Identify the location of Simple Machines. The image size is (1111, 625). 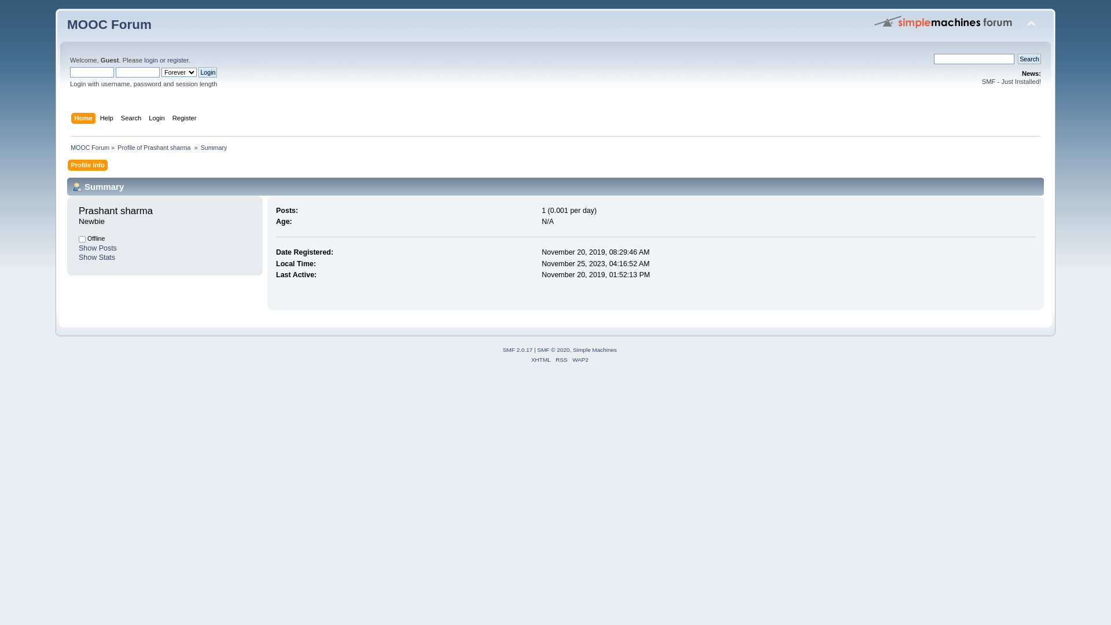
(595, 350).